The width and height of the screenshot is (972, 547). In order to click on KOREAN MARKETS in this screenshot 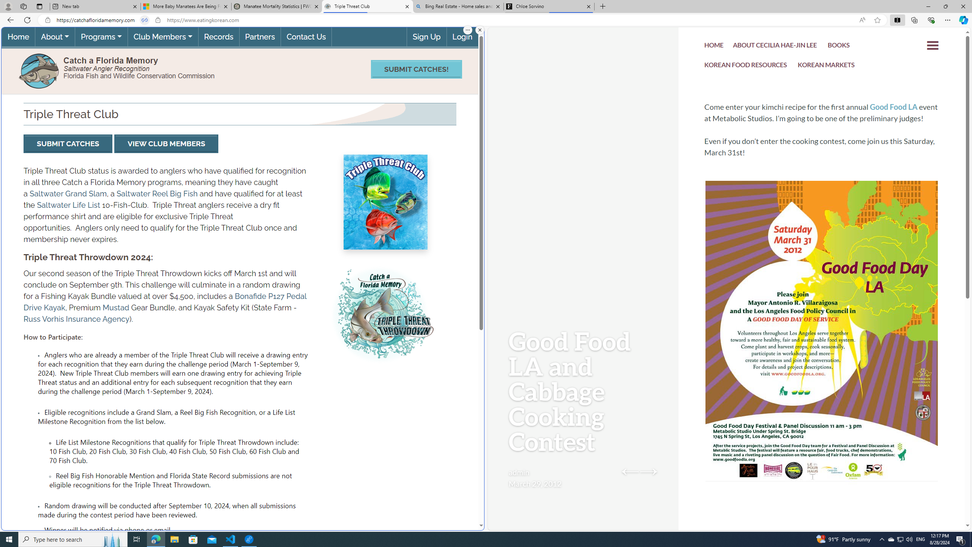, I will do `click(826, 66)`.